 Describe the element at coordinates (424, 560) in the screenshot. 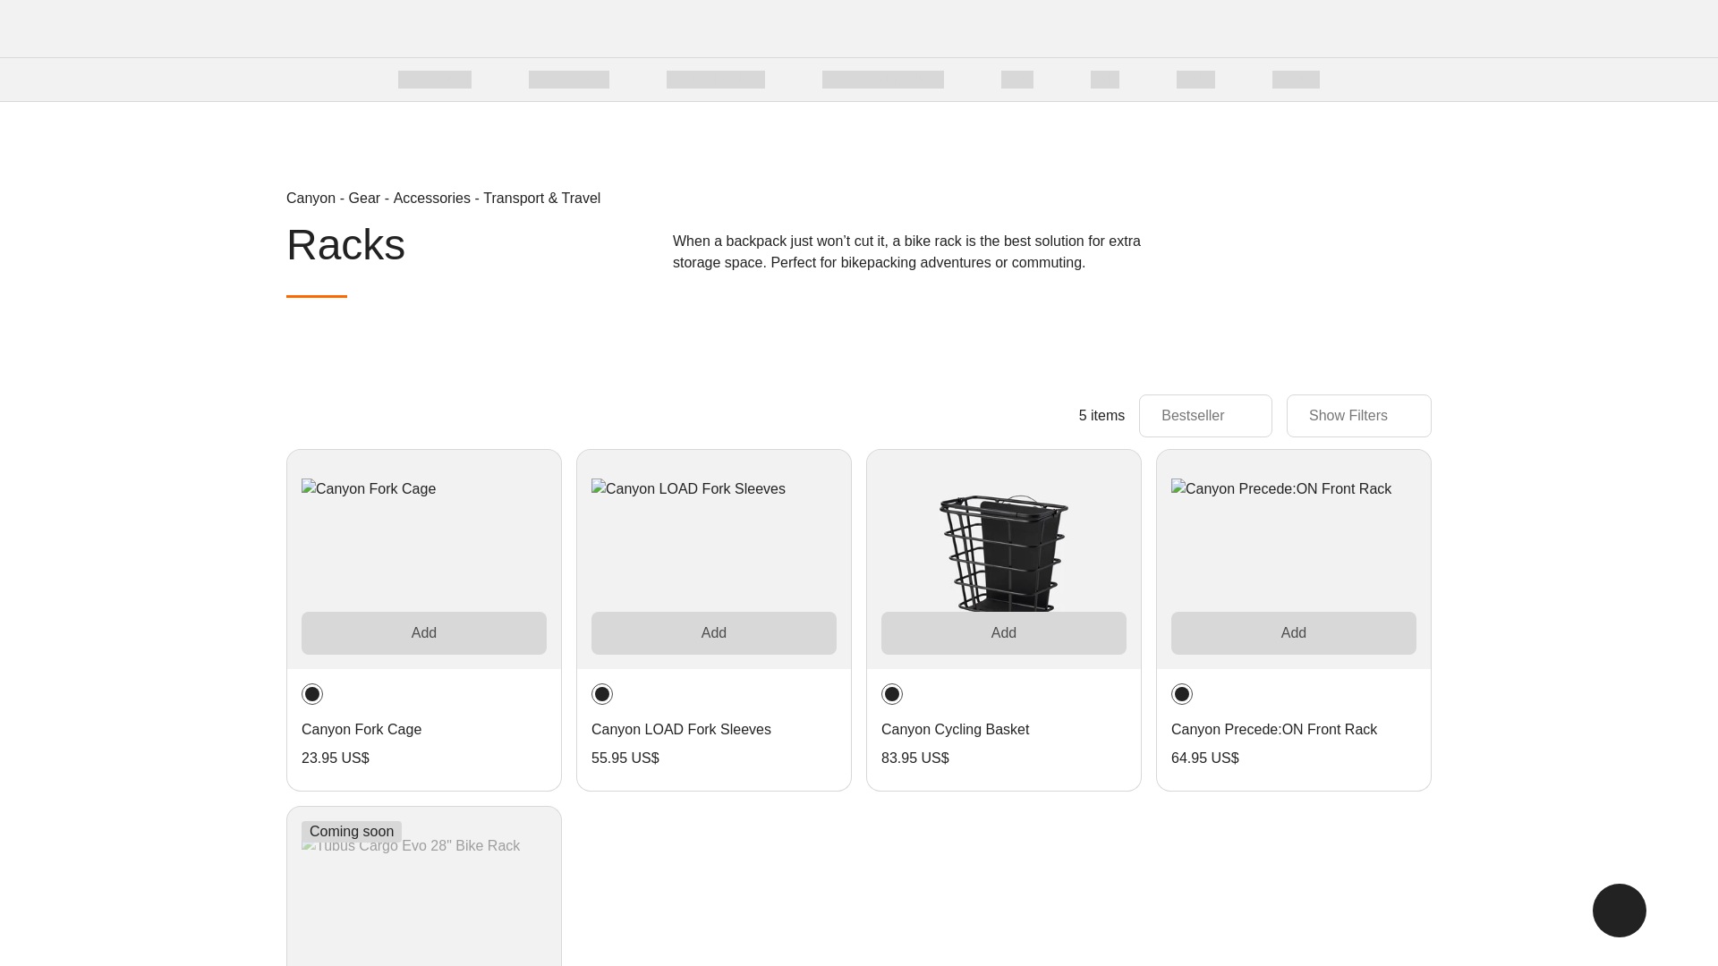

I see `Canyon Fork Cage` at that location.